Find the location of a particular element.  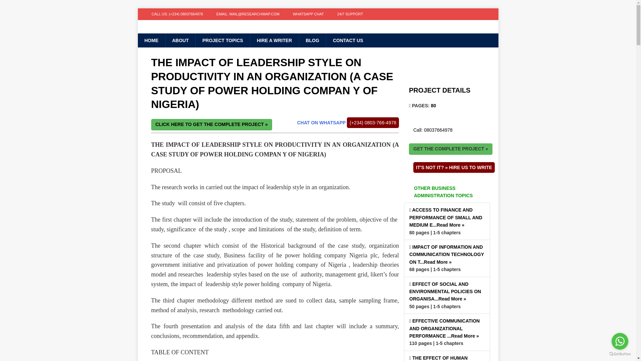

ABOUT is located at coordinates (180, 40).